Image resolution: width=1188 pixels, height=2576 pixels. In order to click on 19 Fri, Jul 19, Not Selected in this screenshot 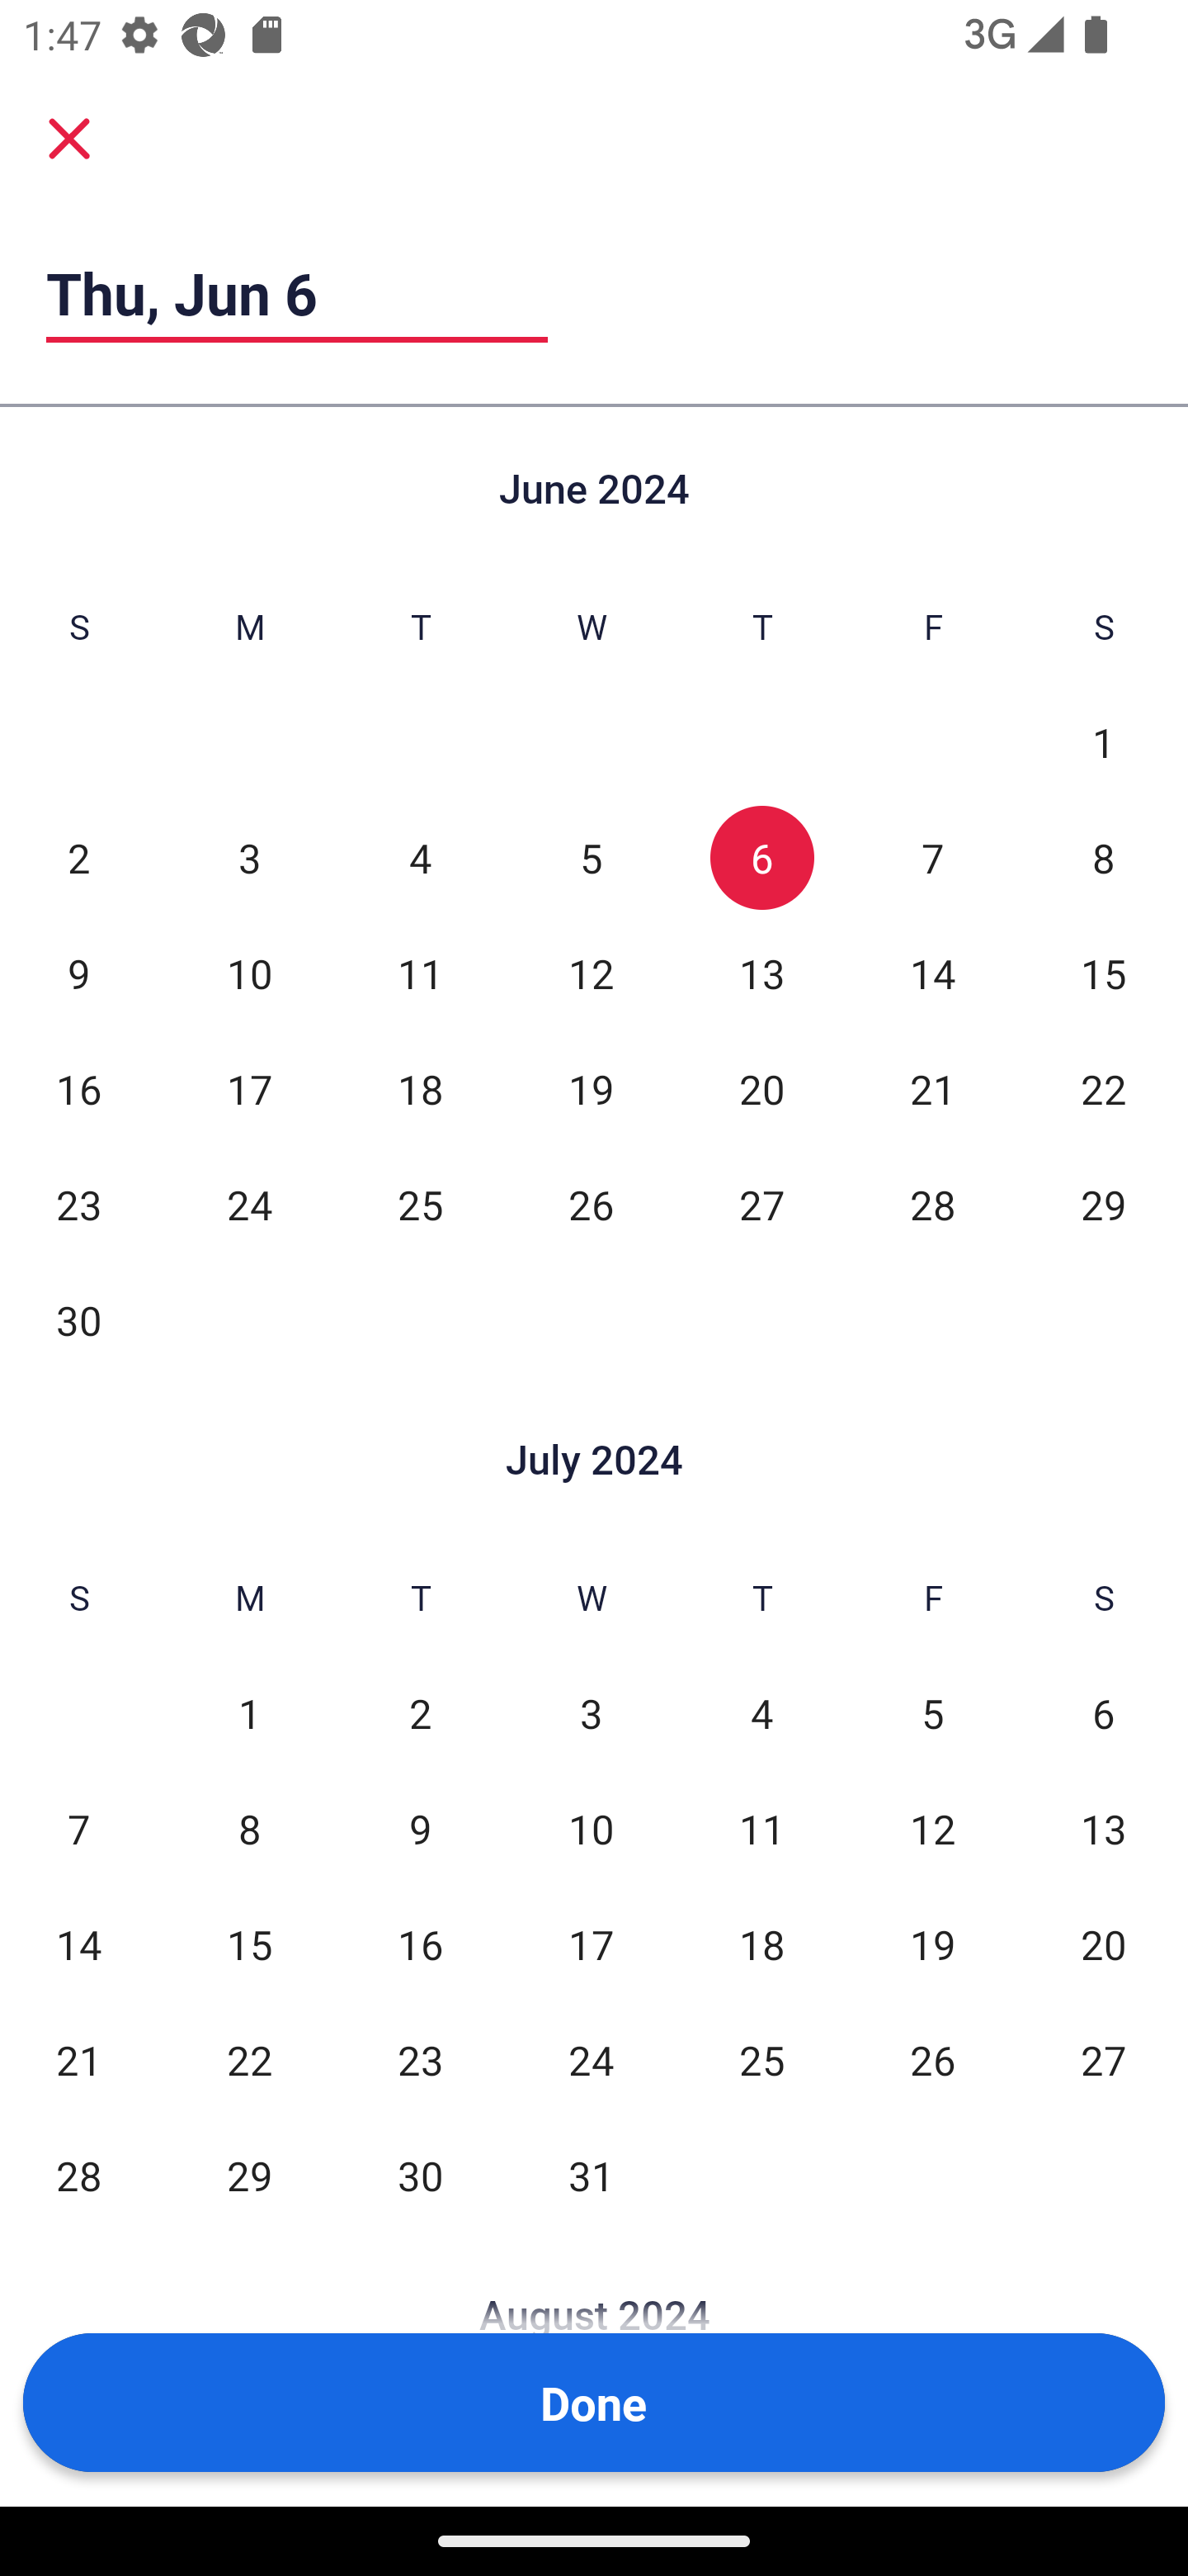, I will do `click(932, 1944)`.